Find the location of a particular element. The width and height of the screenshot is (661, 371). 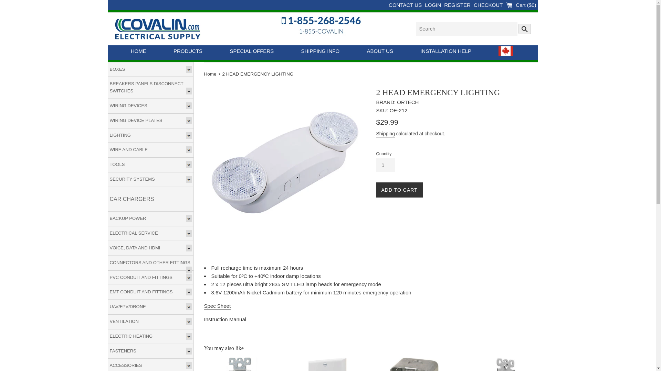

HOME is located at coordinates (138, 52).